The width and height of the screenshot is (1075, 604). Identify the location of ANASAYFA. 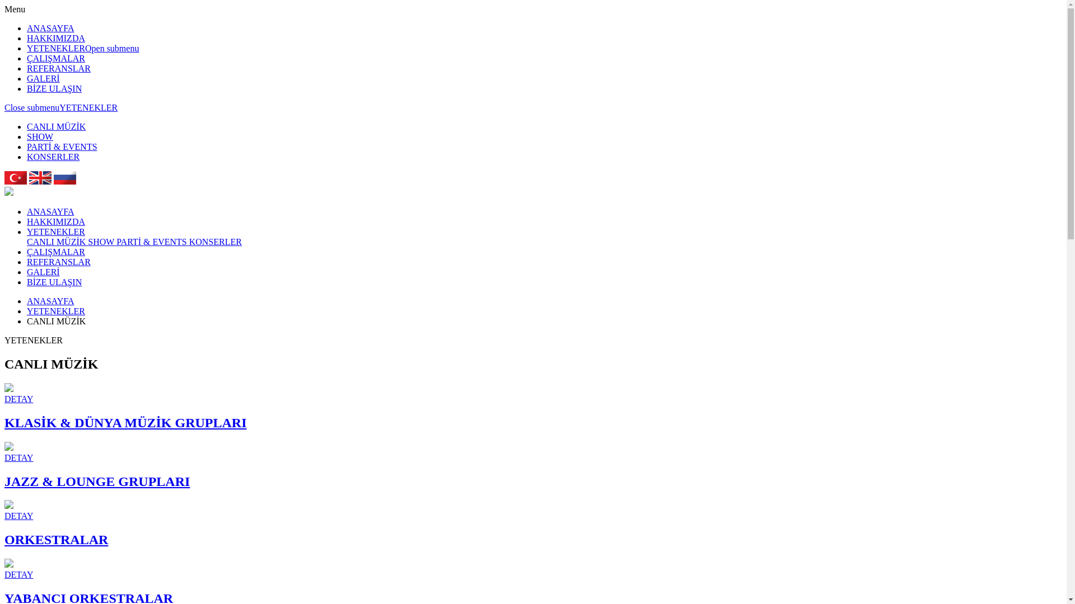
(50, 301).